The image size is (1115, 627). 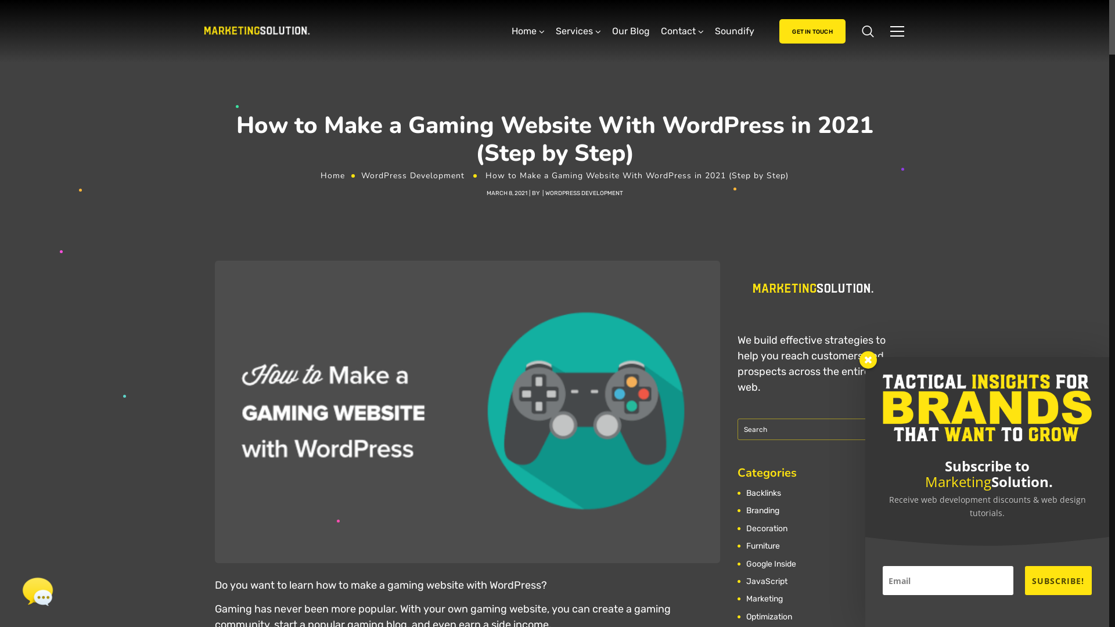 What do you see at coordinates (735, 31) in the screenshot?
I see `Soundify` at bounding box center [735, 31].